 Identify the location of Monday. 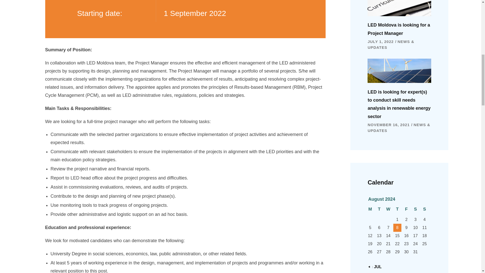
(370, 211).